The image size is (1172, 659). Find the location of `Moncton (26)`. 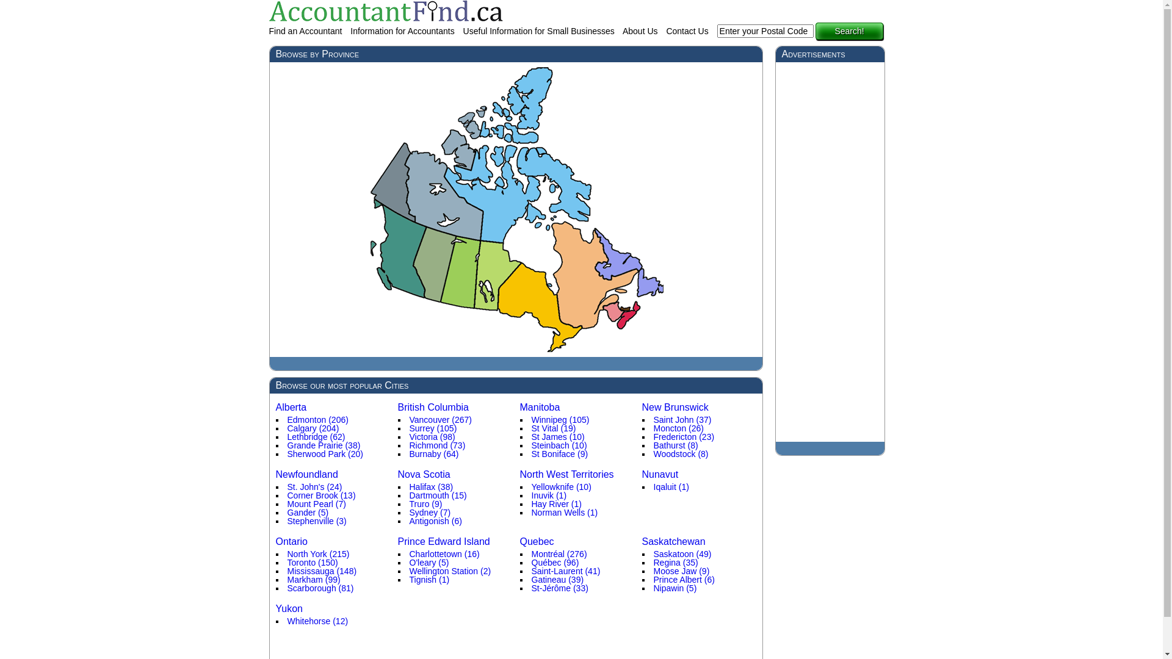

Moncton (26) is located at coordinates (678, 430).